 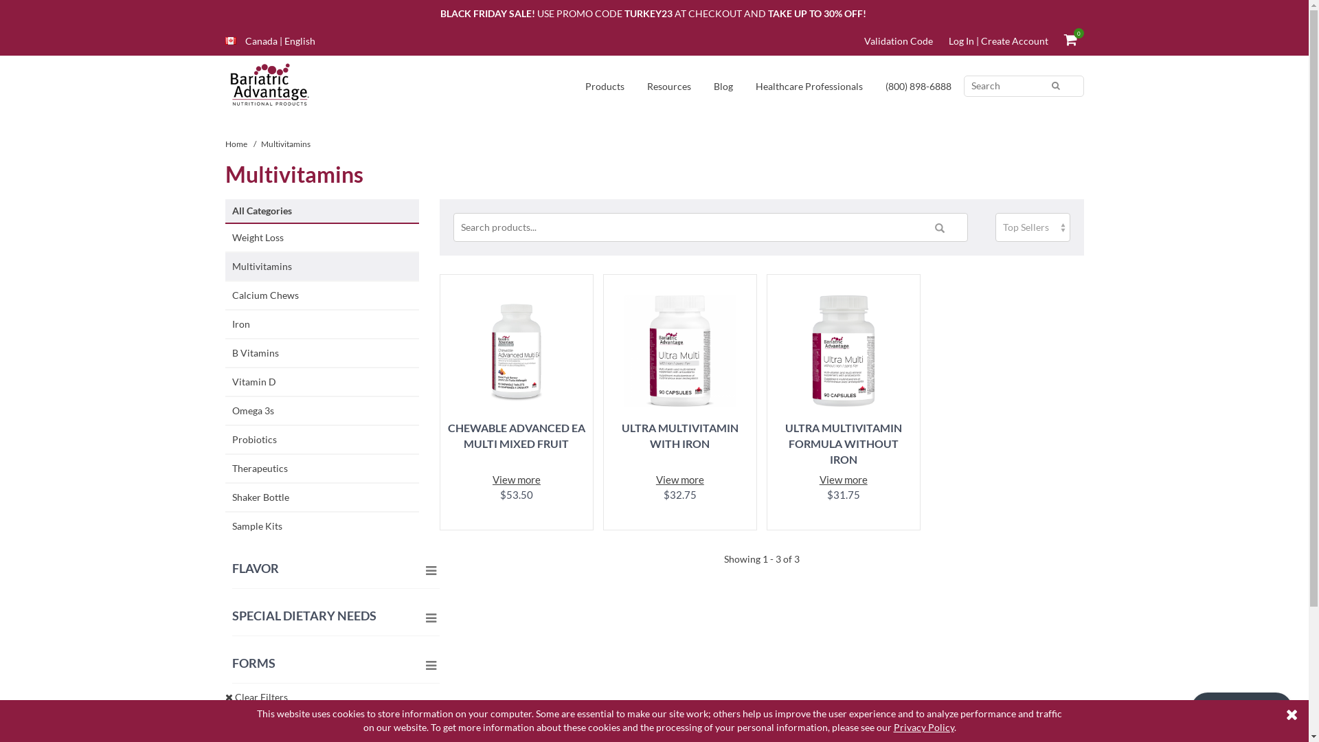 I want to click on Weight Loss, so click(x=323, y=238).